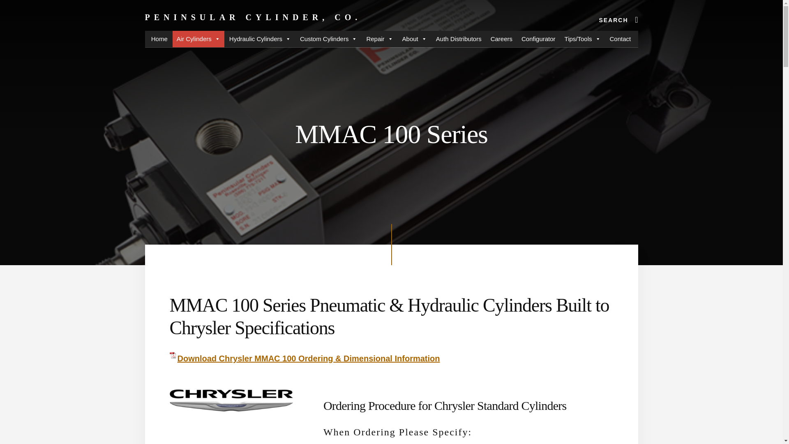  I want to click on Air Cylinders, so click(198, 39).